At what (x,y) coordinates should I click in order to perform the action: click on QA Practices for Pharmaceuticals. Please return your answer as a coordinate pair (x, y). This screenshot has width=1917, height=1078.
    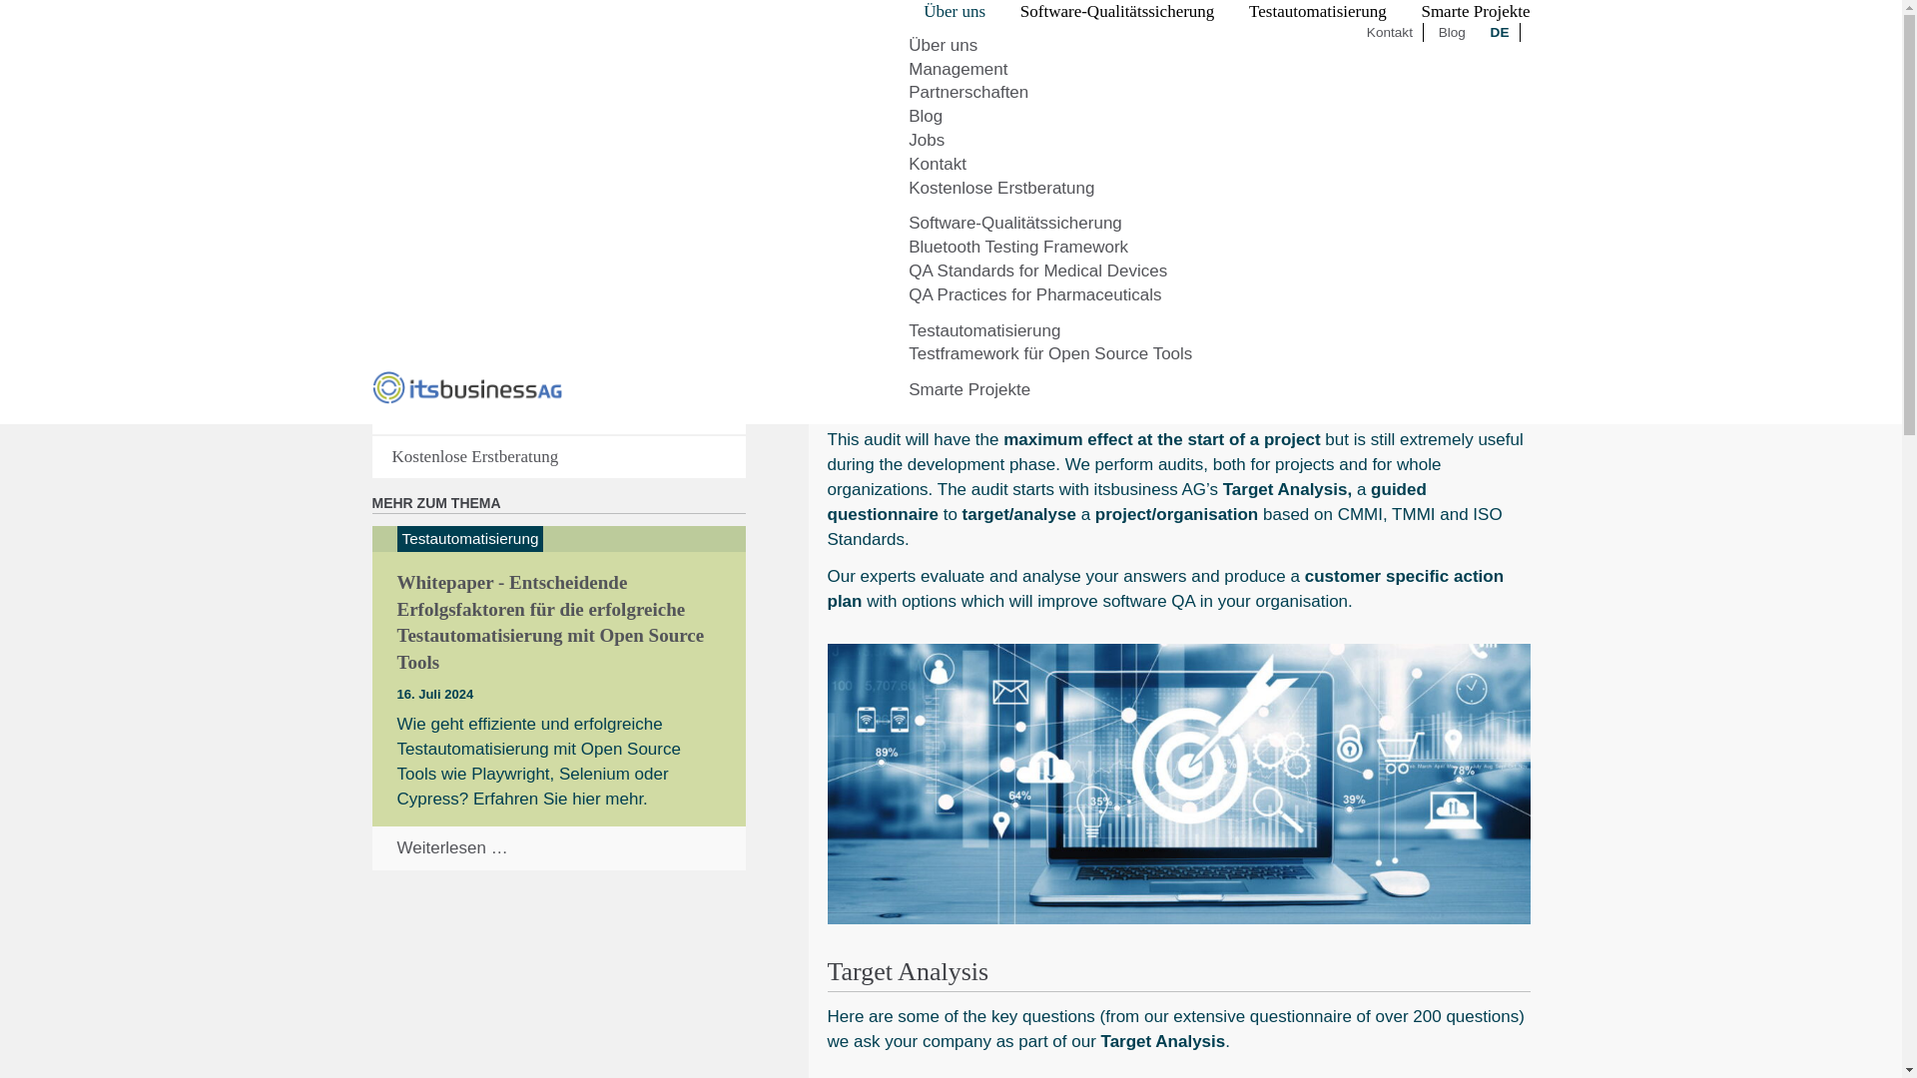
    Looking at the image, I should click on (1034, 294).